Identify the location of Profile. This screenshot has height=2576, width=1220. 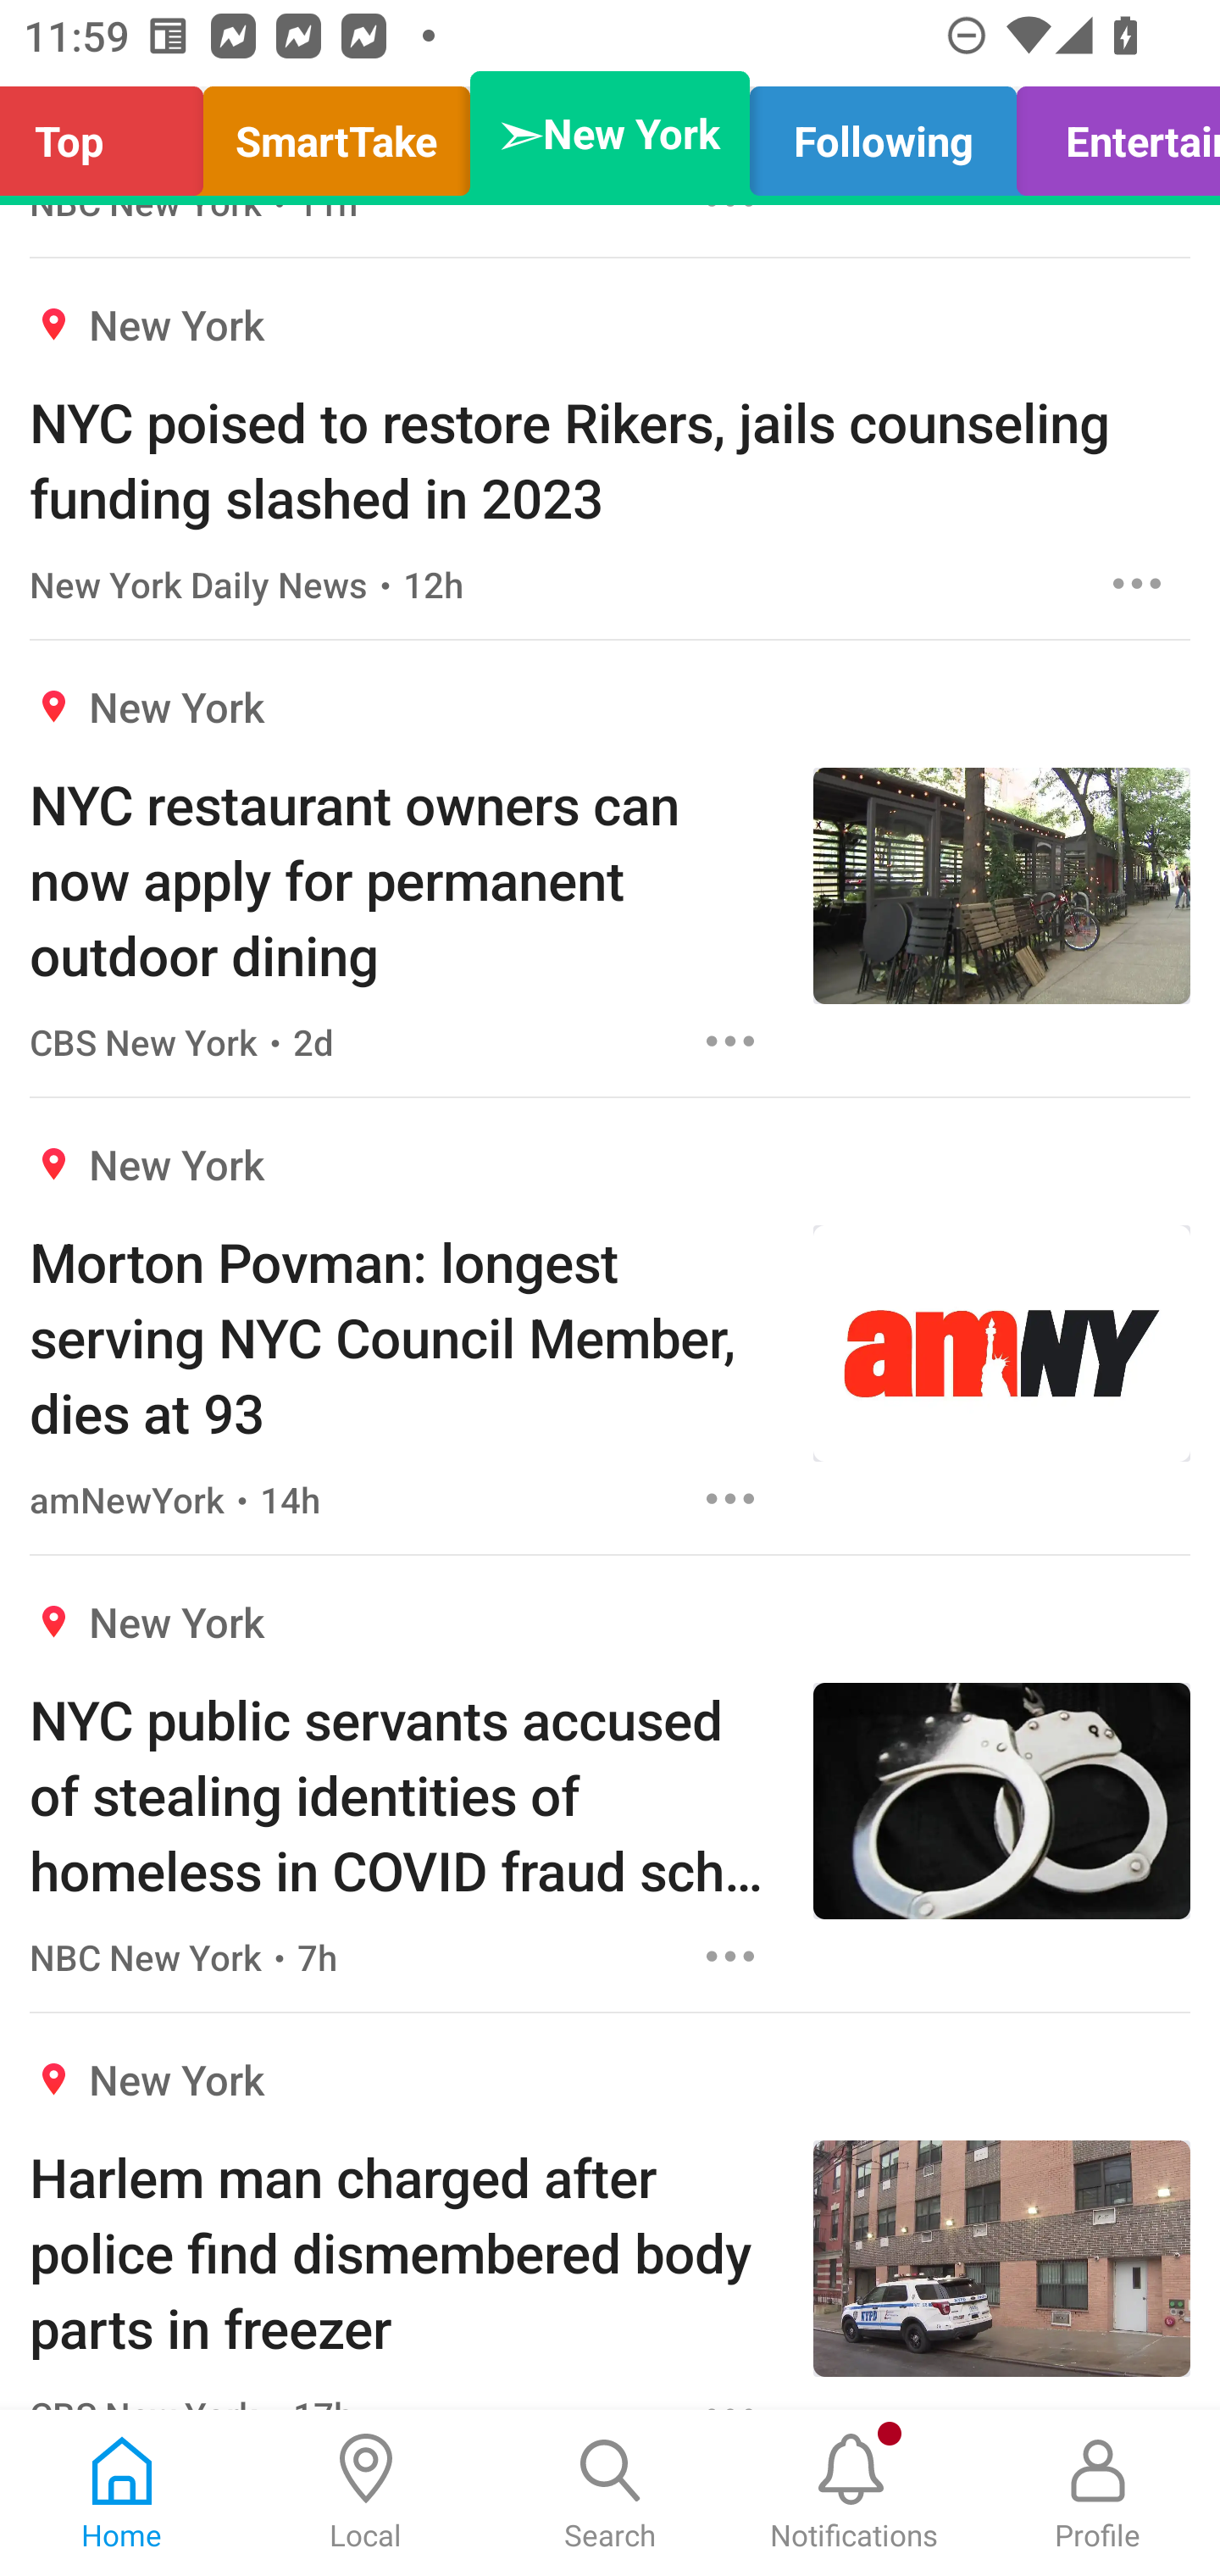
(1098, 2493).